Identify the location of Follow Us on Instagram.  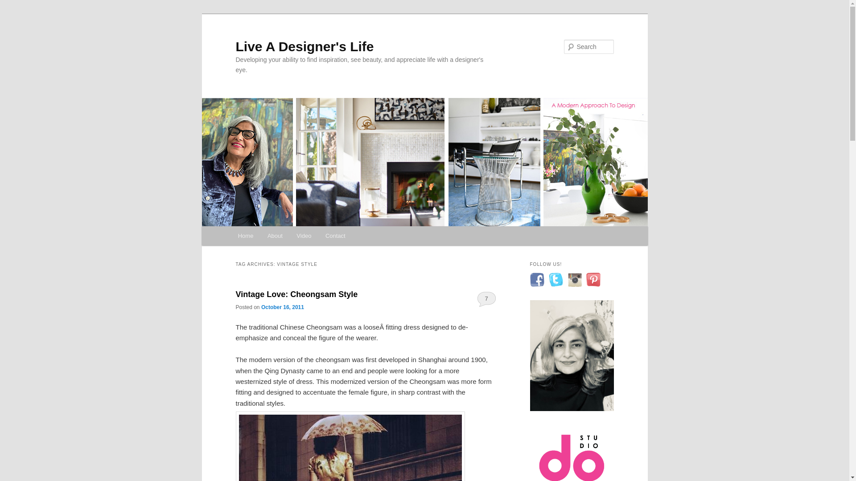
(574, 280).